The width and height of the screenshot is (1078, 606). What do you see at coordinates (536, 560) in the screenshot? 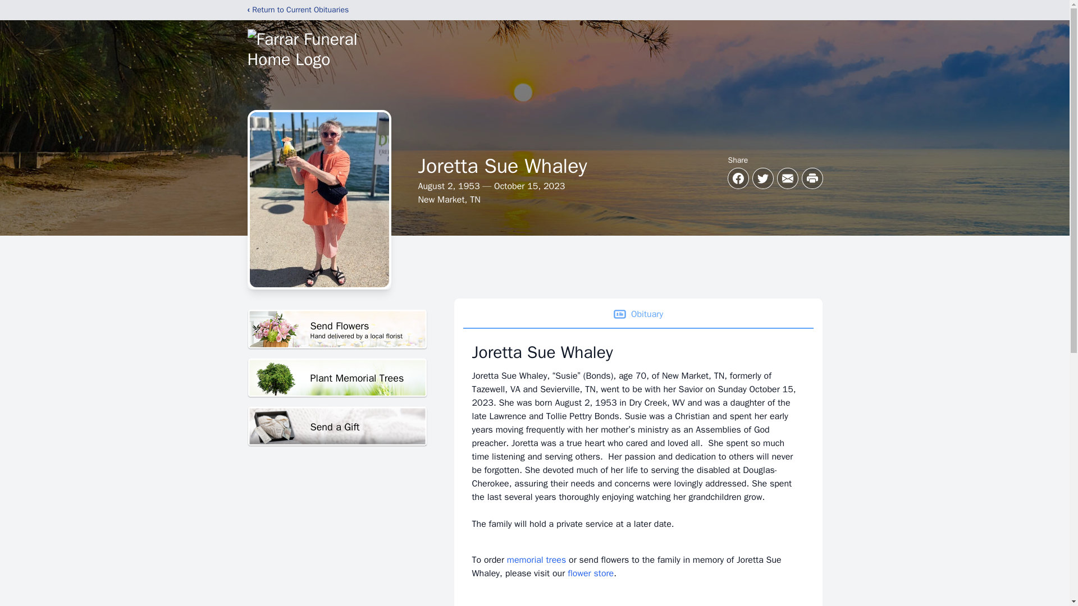
I see `memorial trees` at bounding box center [536, 560].